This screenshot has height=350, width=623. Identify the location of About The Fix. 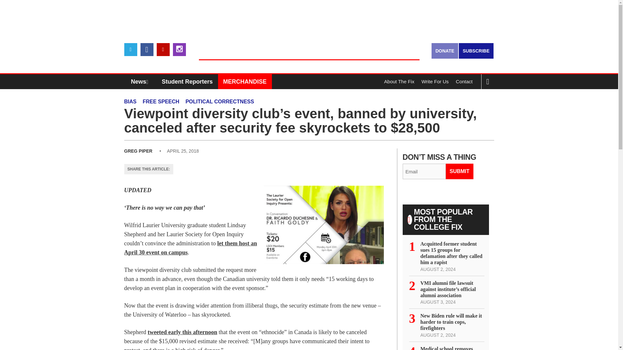
(399, 82).